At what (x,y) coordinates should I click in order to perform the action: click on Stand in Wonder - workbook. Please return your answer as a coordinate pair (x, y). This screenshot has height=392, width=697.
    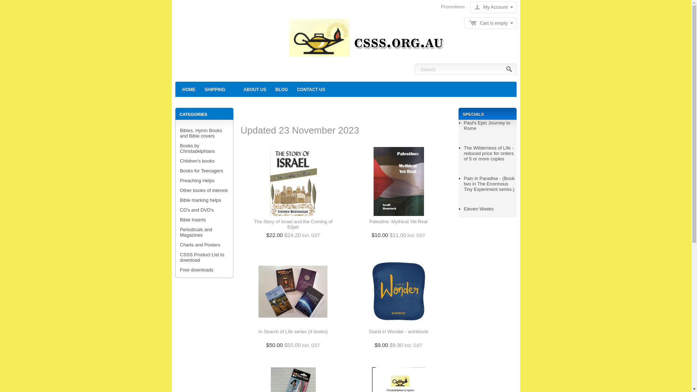
    Looking at the image, I should click on (399, 335).